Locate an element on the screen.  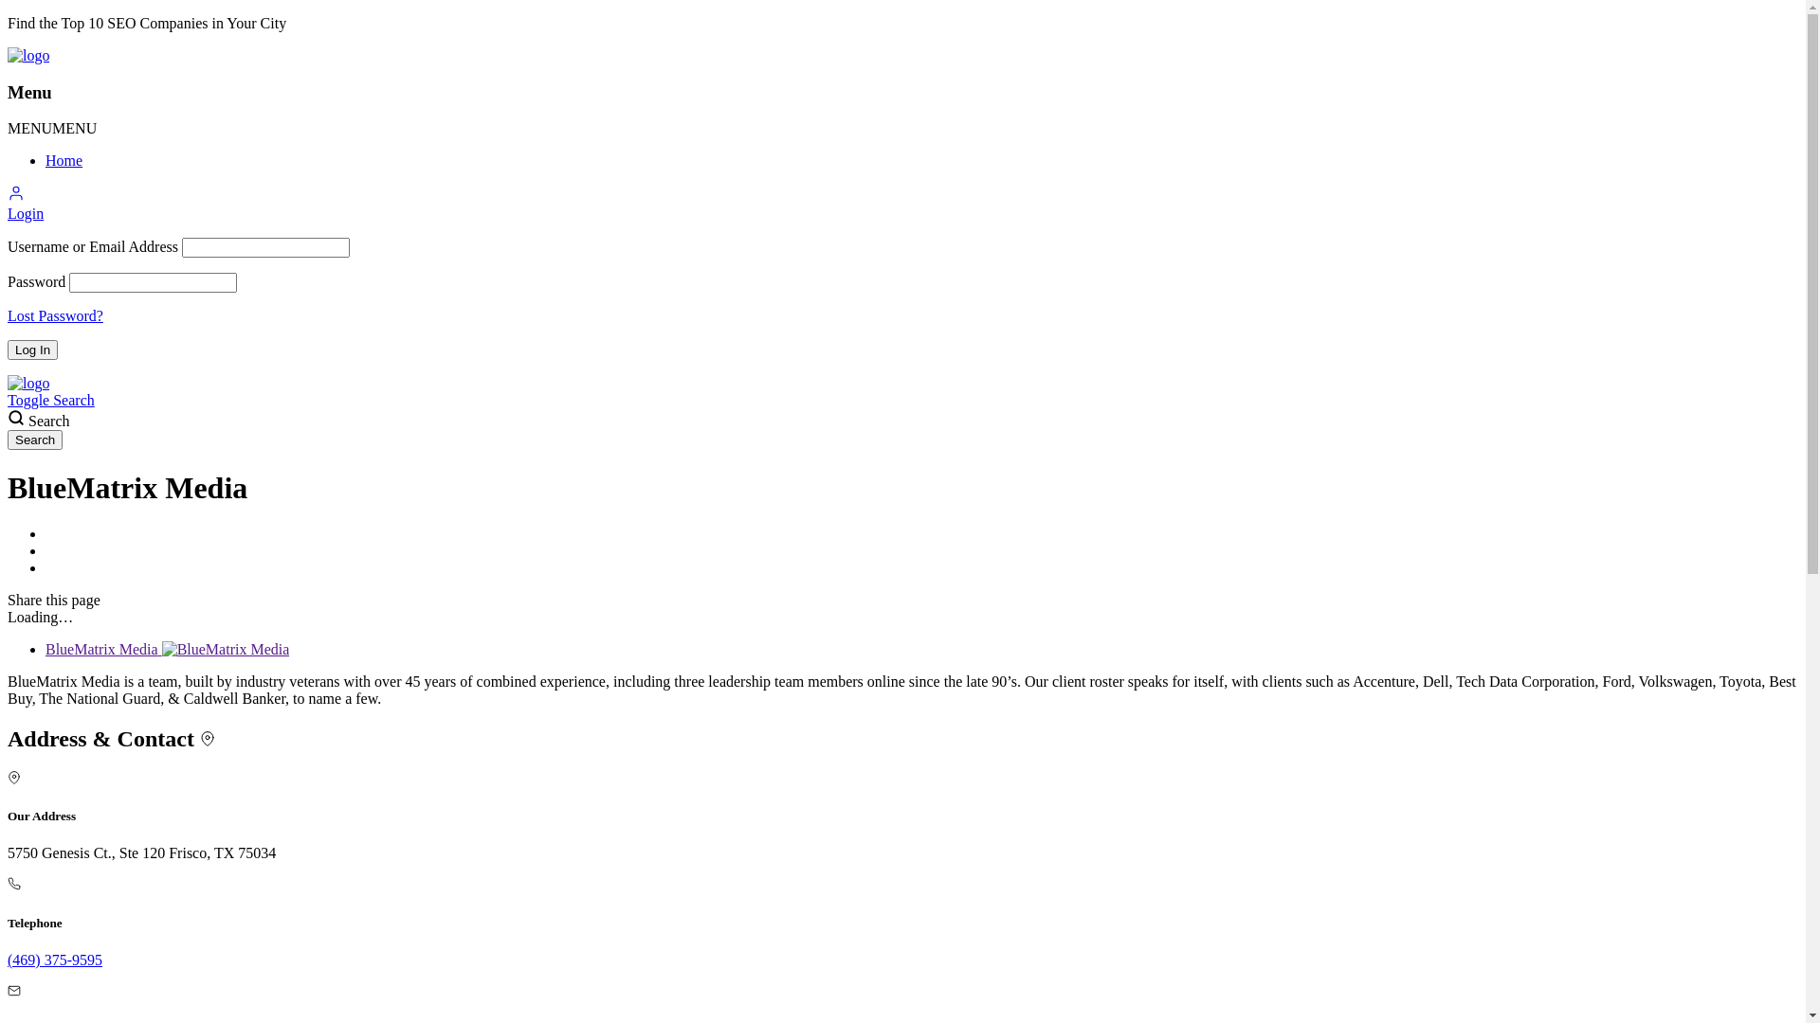
Home is located at coordinates (64, 161).